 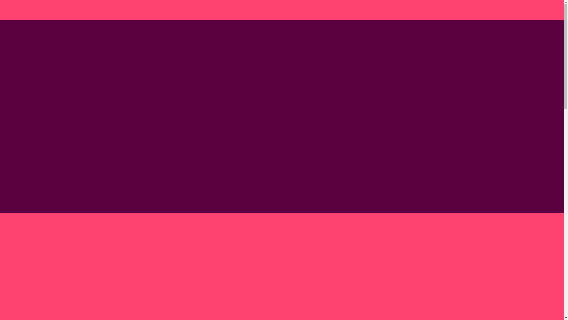 I want to click on Companies, so click(x=435, y=10).